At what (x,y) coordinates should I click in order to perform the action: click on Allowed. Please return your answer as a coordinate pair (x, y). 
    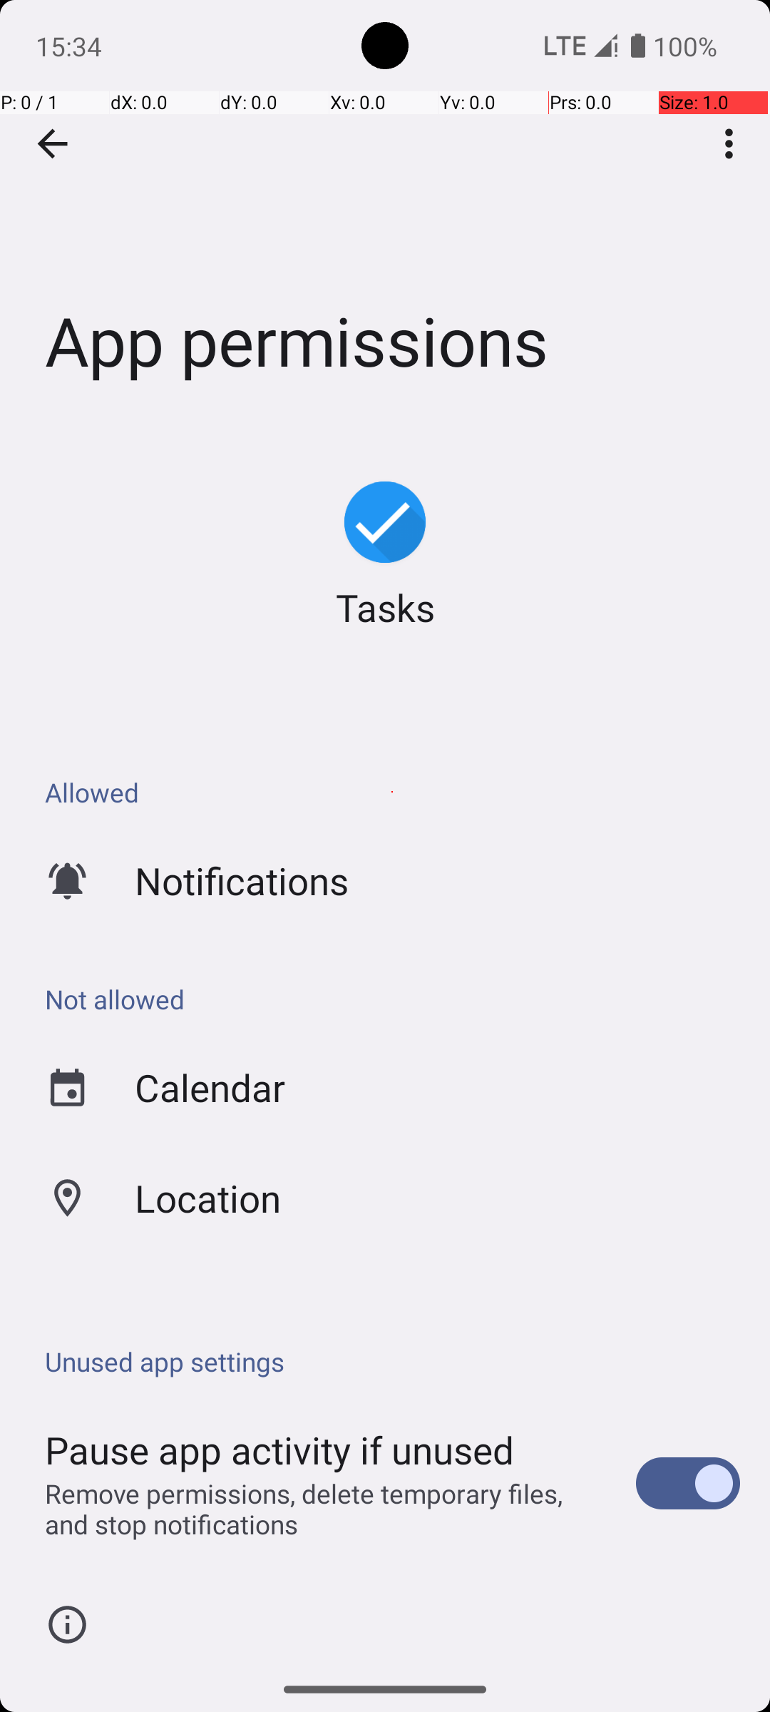
    Looking at the image, I should click on (392, 792).